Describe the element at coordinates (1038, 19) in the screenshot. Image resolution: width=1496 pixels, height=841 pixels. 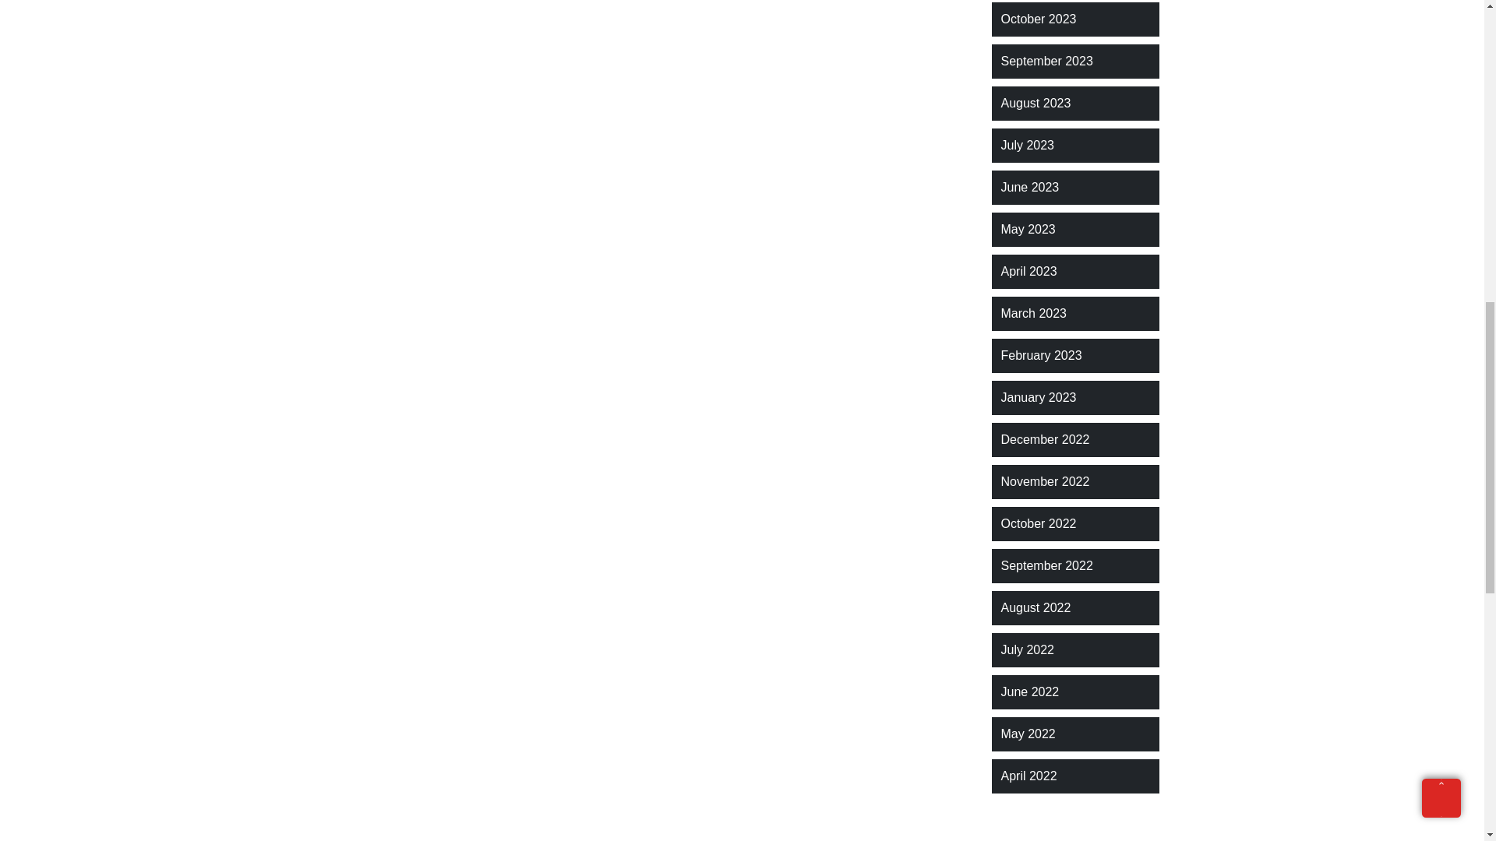
I see `October 2023` at that location.